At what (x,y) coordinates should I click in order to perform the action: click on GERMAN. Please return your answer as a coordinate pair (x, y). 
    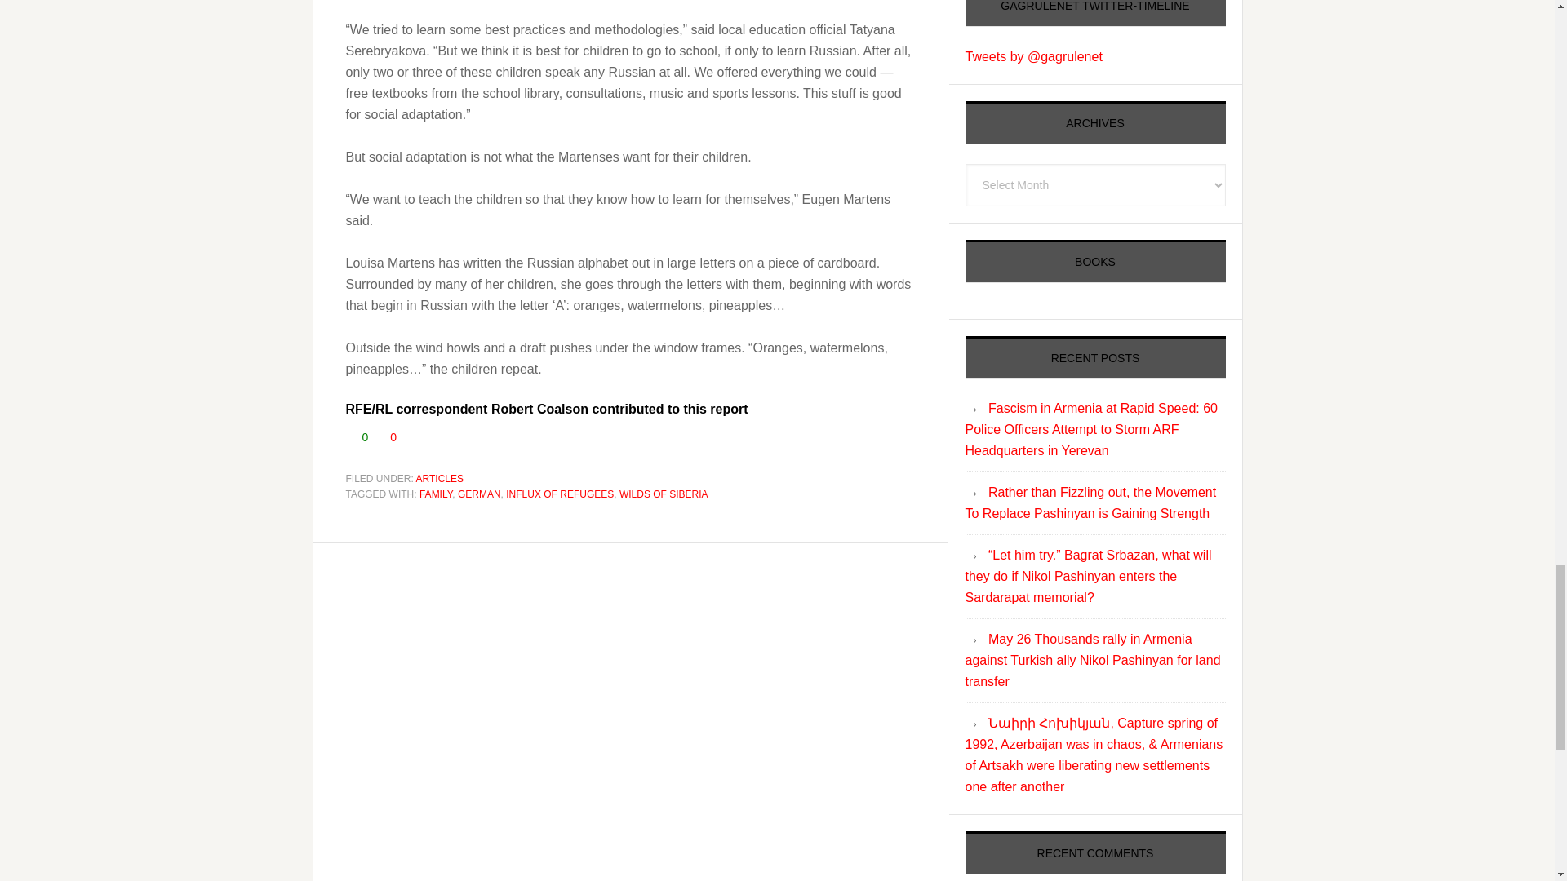
    Looking at the image, I should click on (479, 494).